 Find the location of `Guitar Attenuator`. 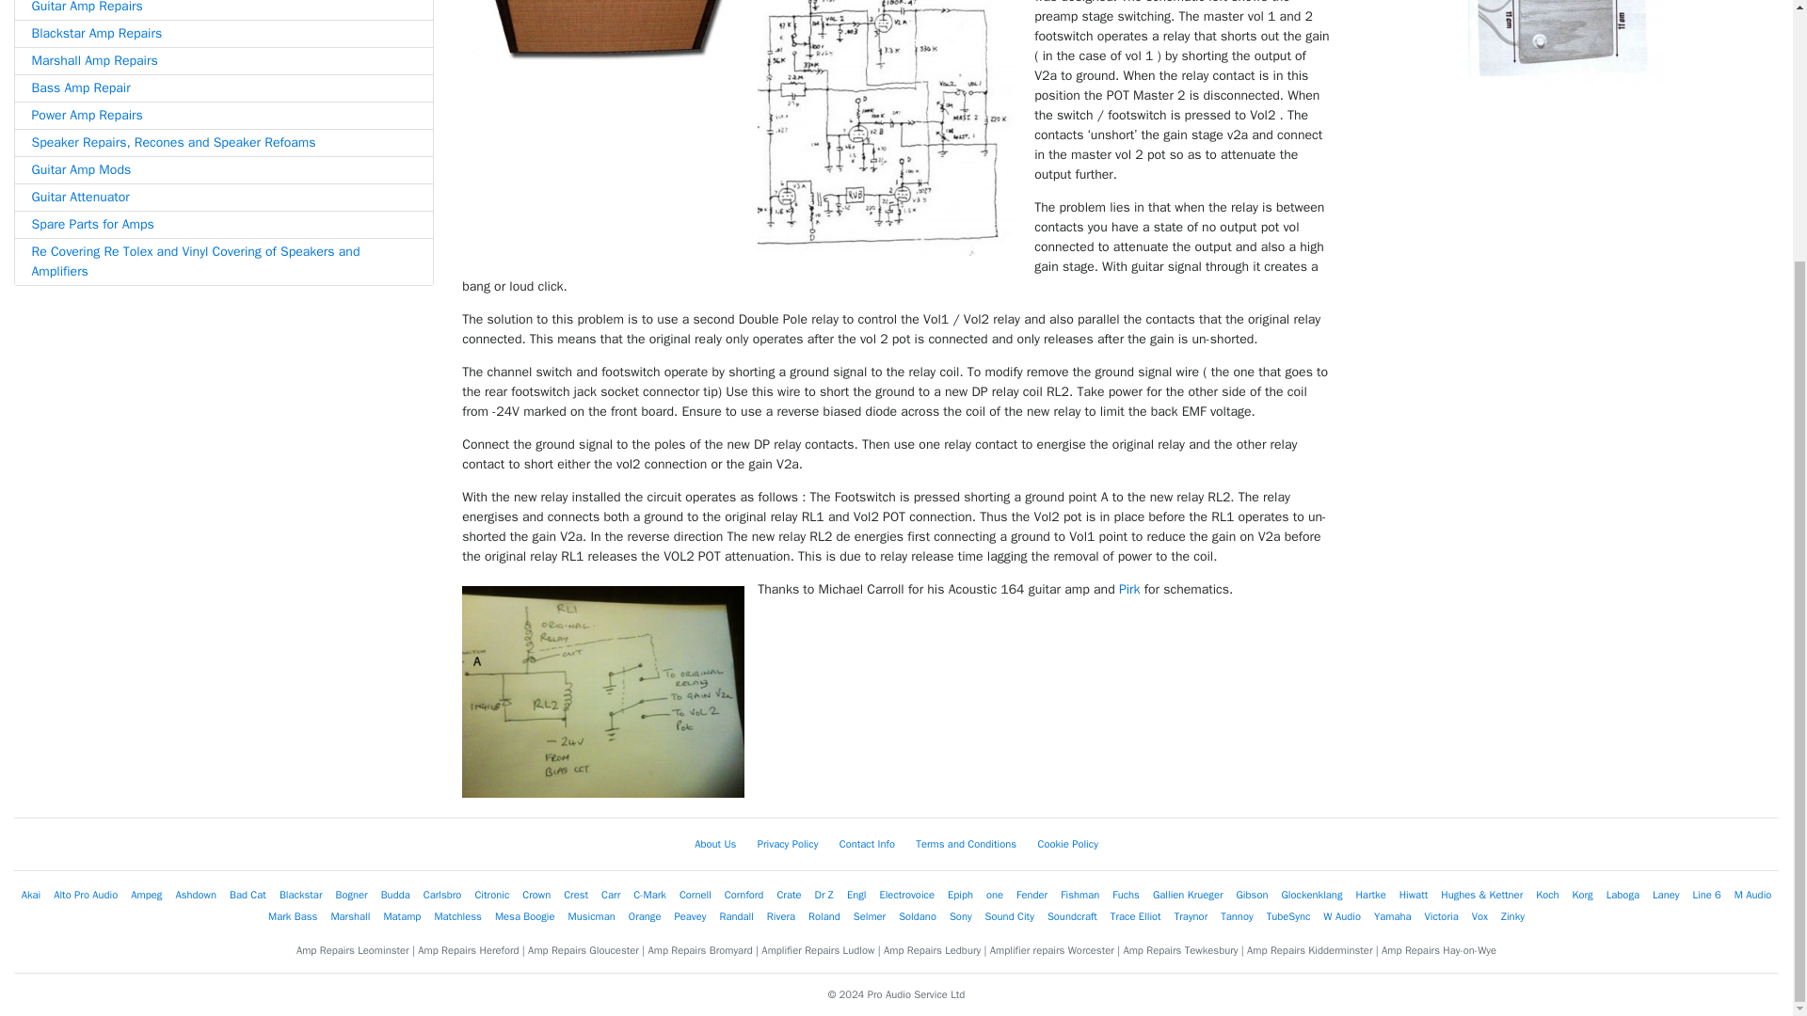

Guitar Attenuator is located at coordinates (224, 196).